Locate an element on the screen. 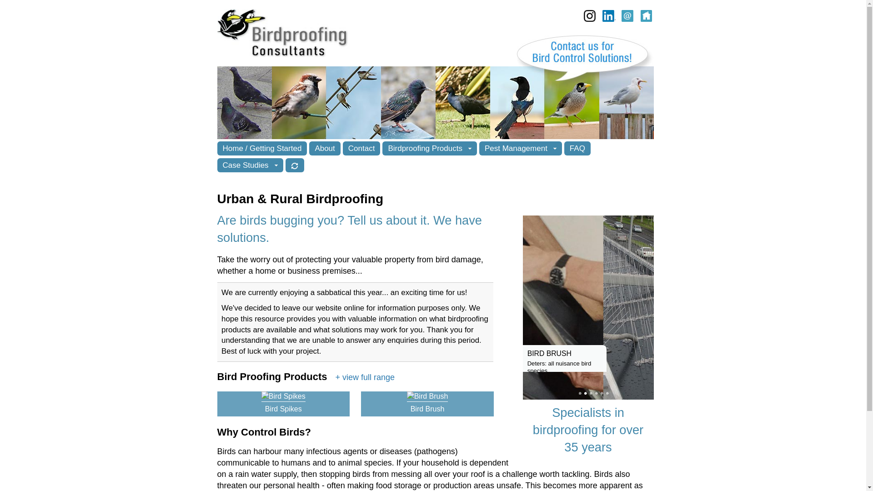 This screenshot has width=873, height=491. FAQ is located at coordinates (577, 148).